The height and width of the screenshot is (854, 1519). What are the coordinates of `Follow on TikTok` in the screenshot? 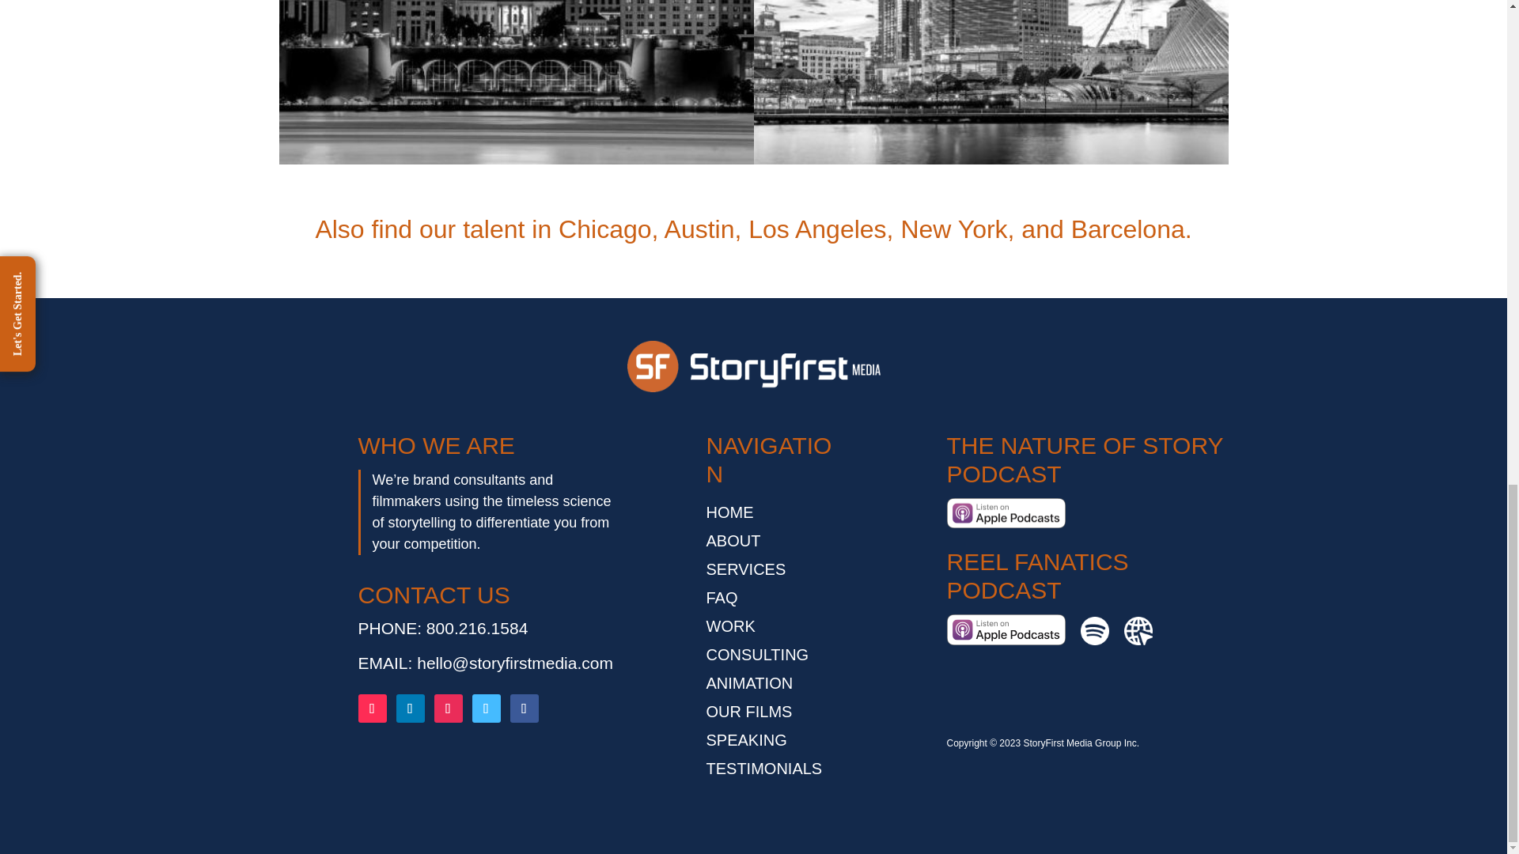 It's located at (371, 709).